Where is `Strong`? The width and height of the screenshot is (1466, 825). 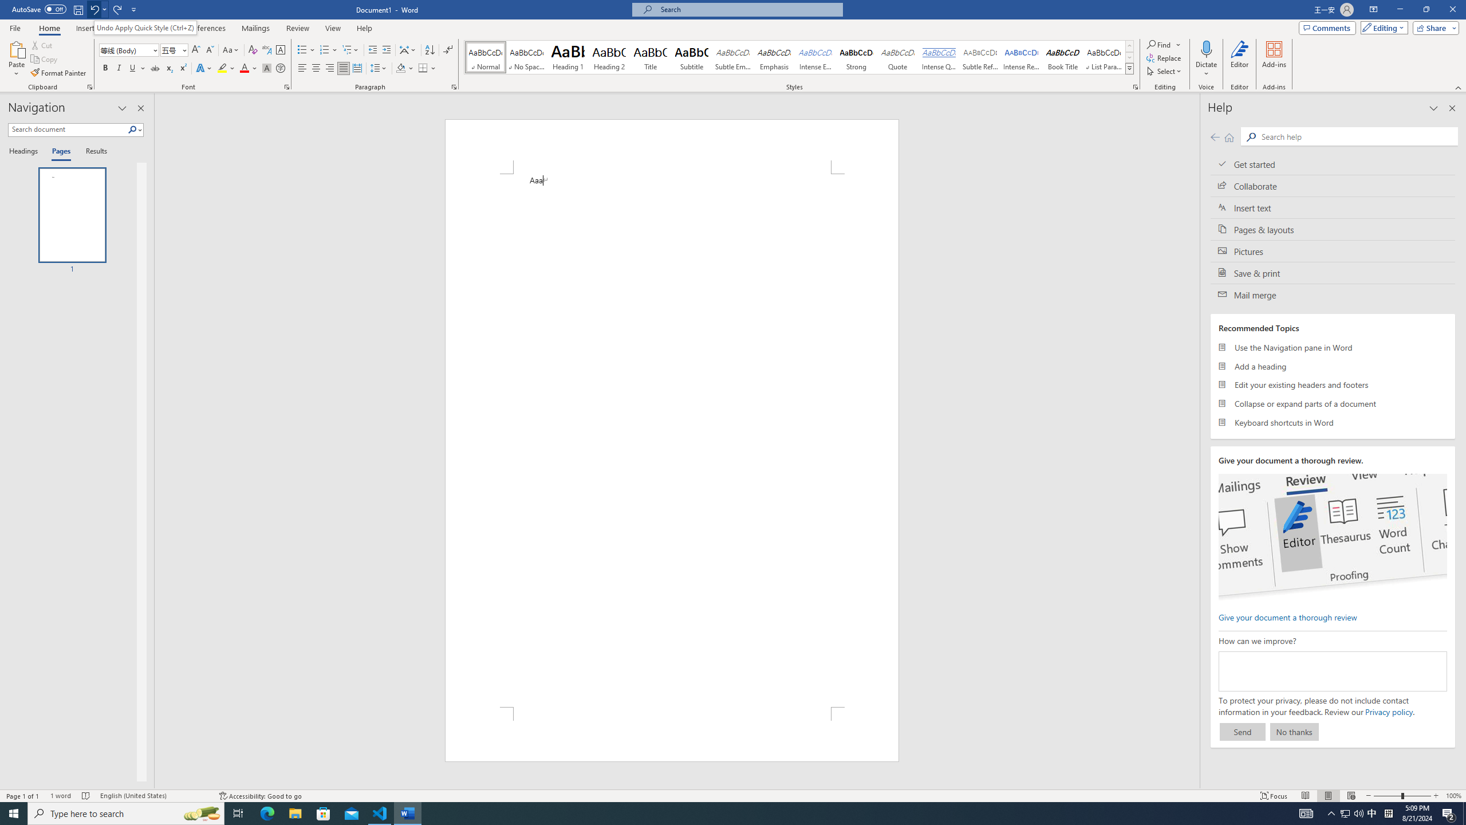
Strong is located at coordinates (856, 57).